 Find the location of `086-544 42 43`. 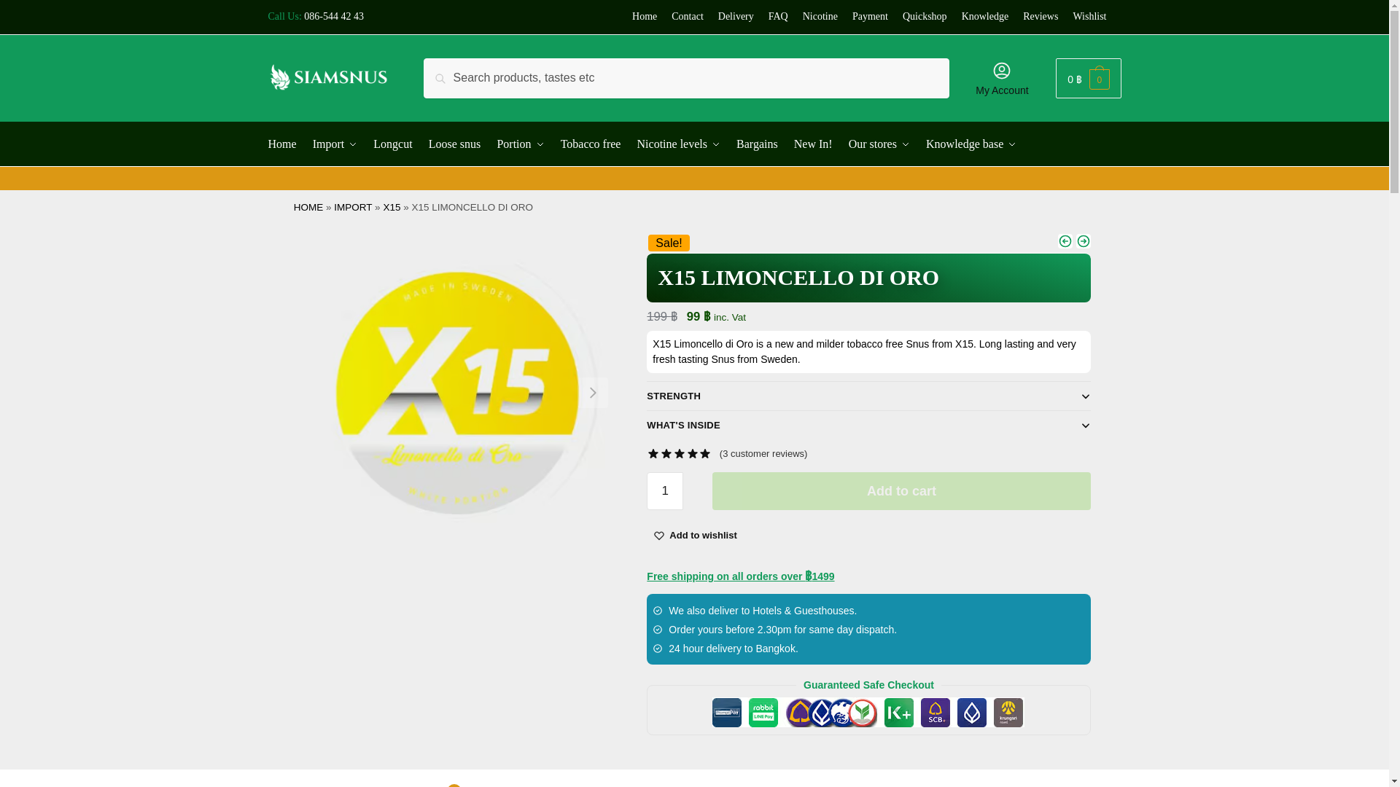

086-544 42 43 is located at coordinates (334, 16).